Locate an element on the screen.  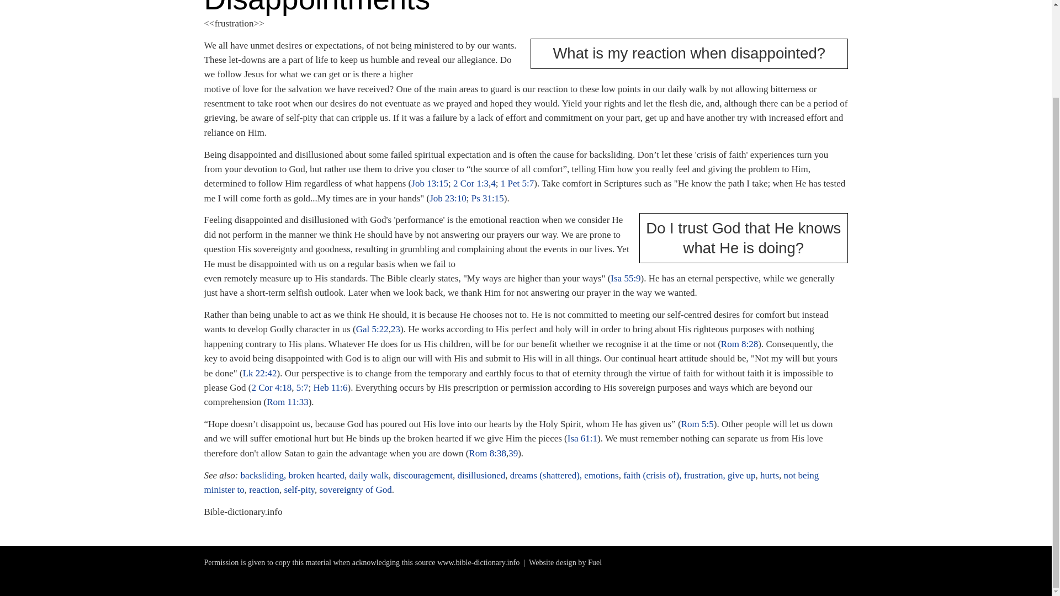
5:7 is located at coordinates (303, 387).